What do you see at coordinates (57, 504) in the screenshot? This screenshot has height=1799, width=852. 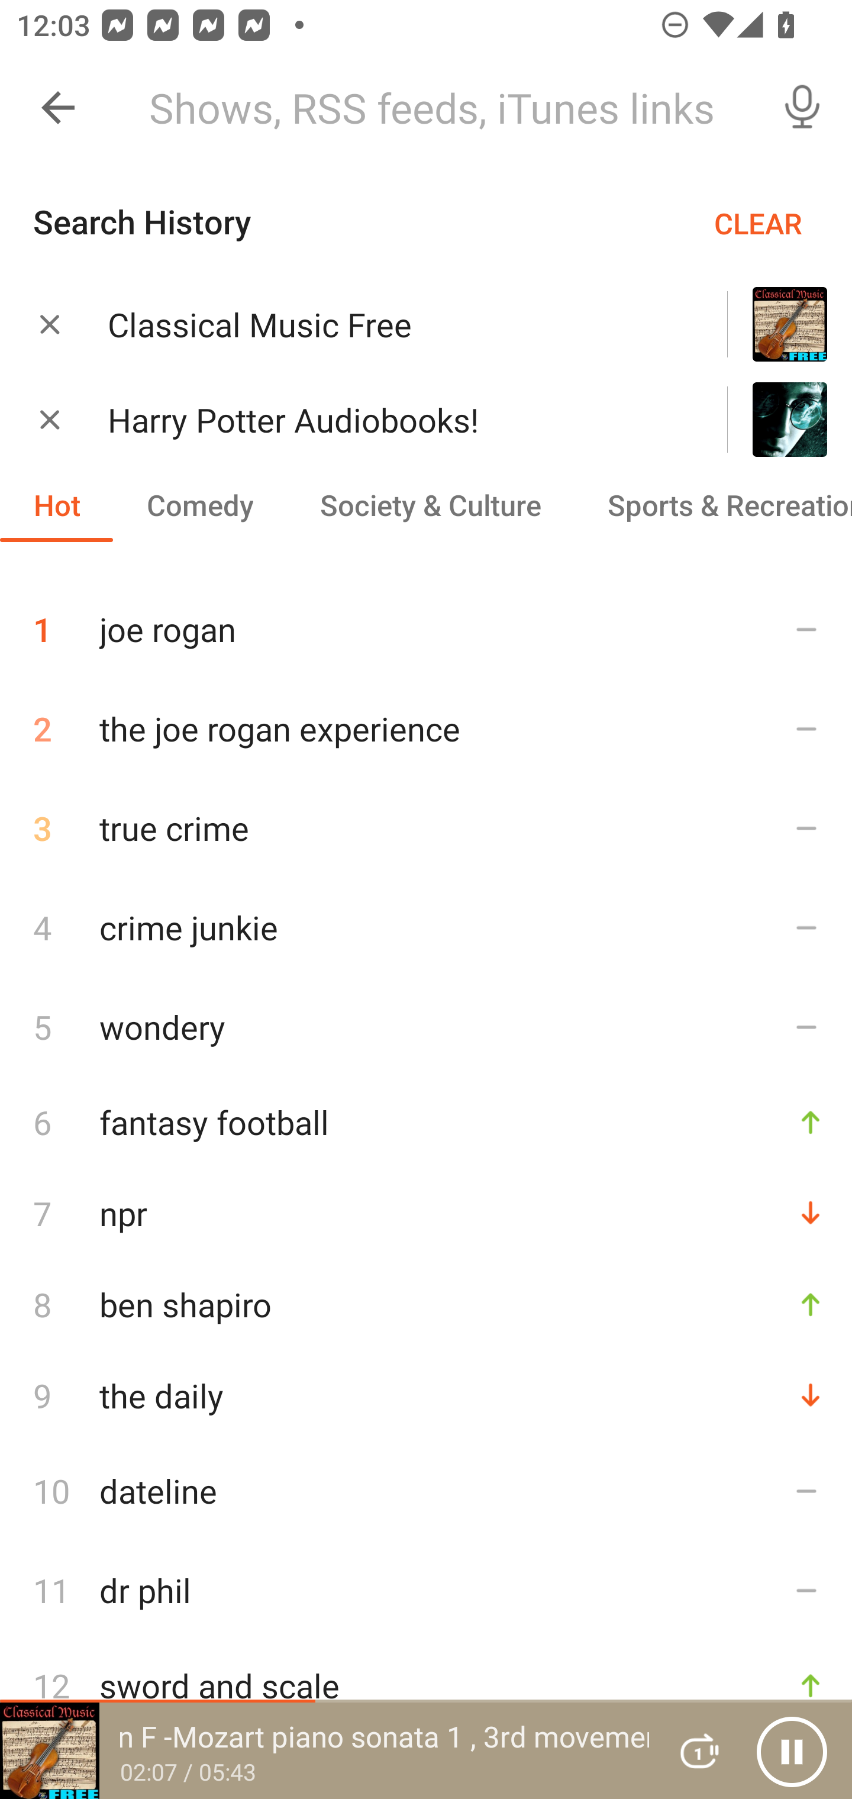 I see `Hot` at bounding box center [57, 504].